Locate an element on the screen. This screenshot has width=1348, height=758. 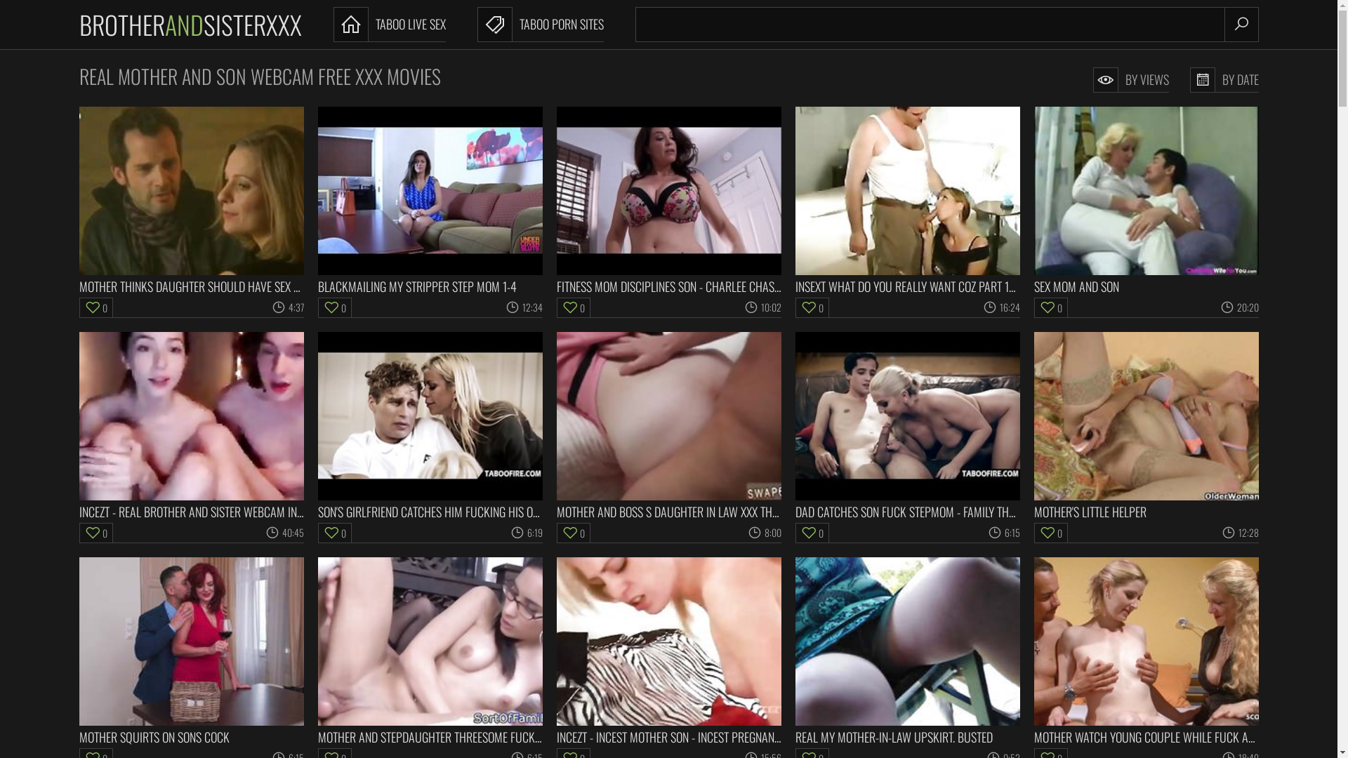
TABOO LIVE SEX is located at coordinates (389, 25).